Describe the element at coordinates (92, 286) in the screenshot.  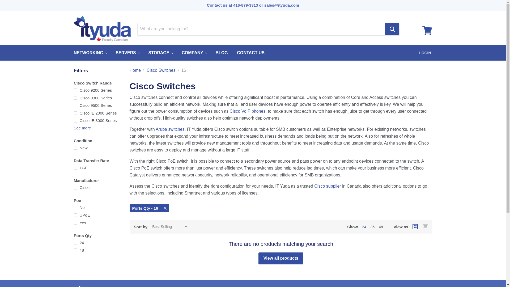
I see `IT Yuda` at that location.